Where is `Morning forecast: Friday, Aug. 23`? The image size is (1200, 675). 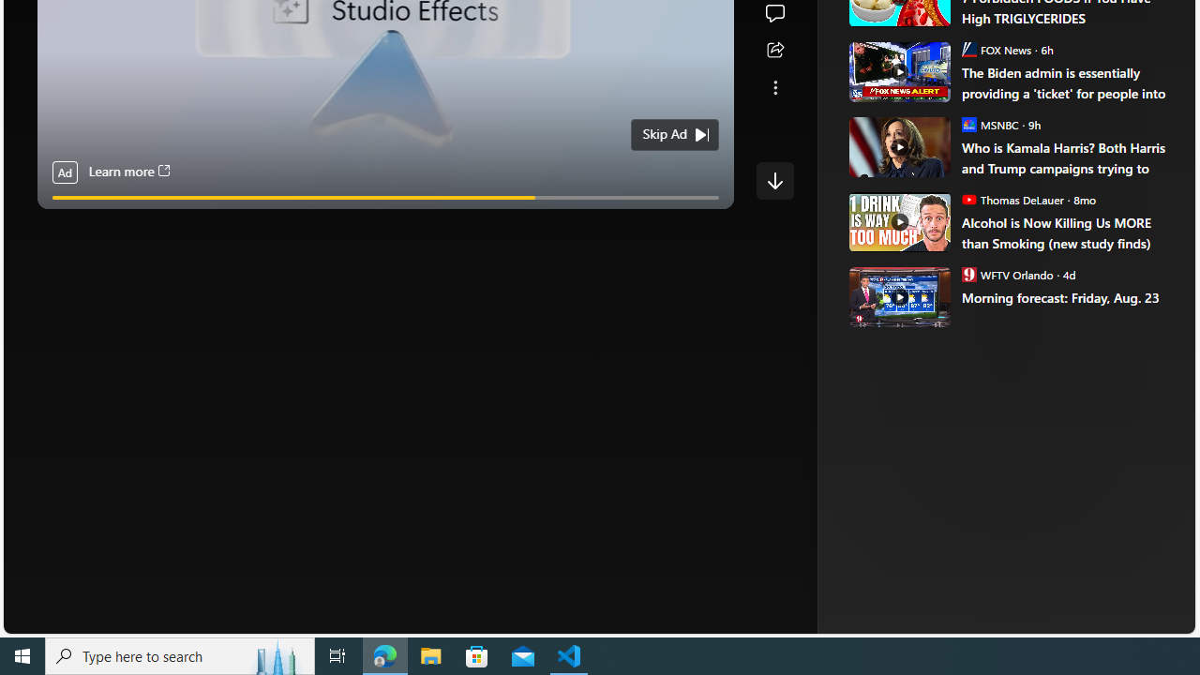 Morning forecast: Friday, Aug. 23 is located at coordinates (898, 296).